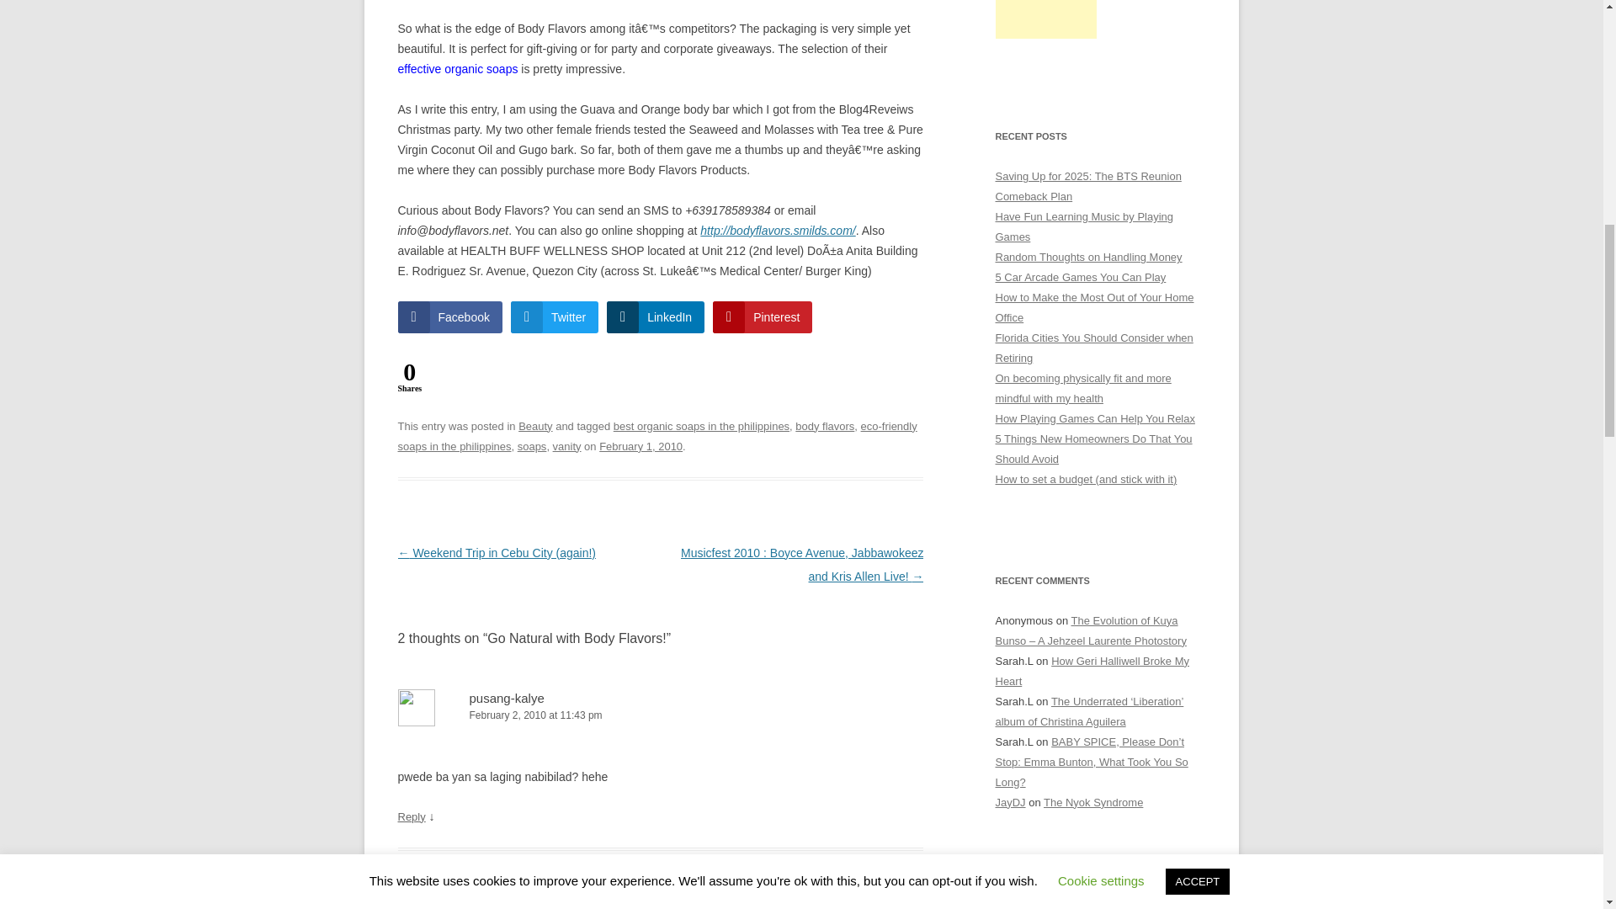  What do you see at coordinates (641, 446) in the screenshot?
I see `February 1, 2010` at bounding box center [641, 446].